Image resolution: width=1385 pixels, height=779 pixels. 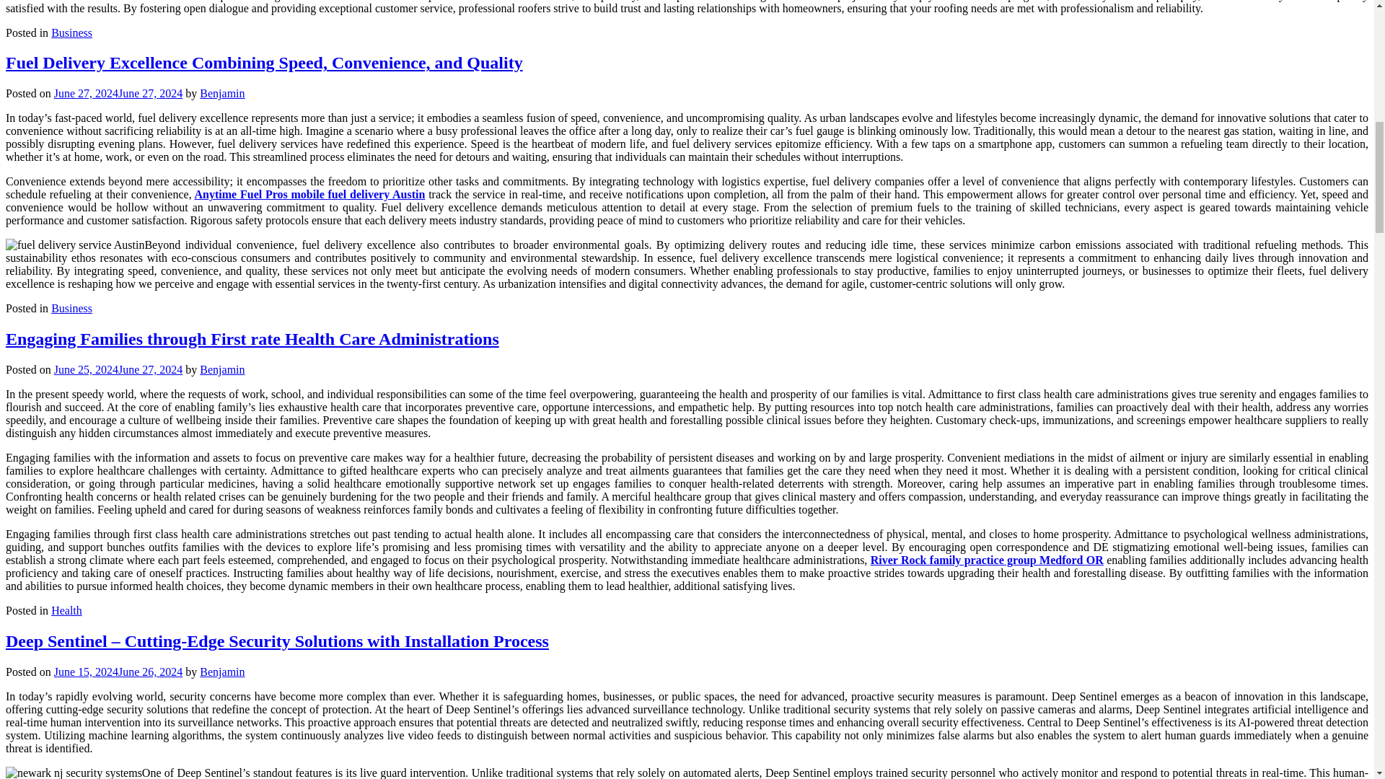 What do you see at coordinates (987, 560) in the screenshot?
I see `River Rock family practice group Medford OR` at bounding box center [987, 560].